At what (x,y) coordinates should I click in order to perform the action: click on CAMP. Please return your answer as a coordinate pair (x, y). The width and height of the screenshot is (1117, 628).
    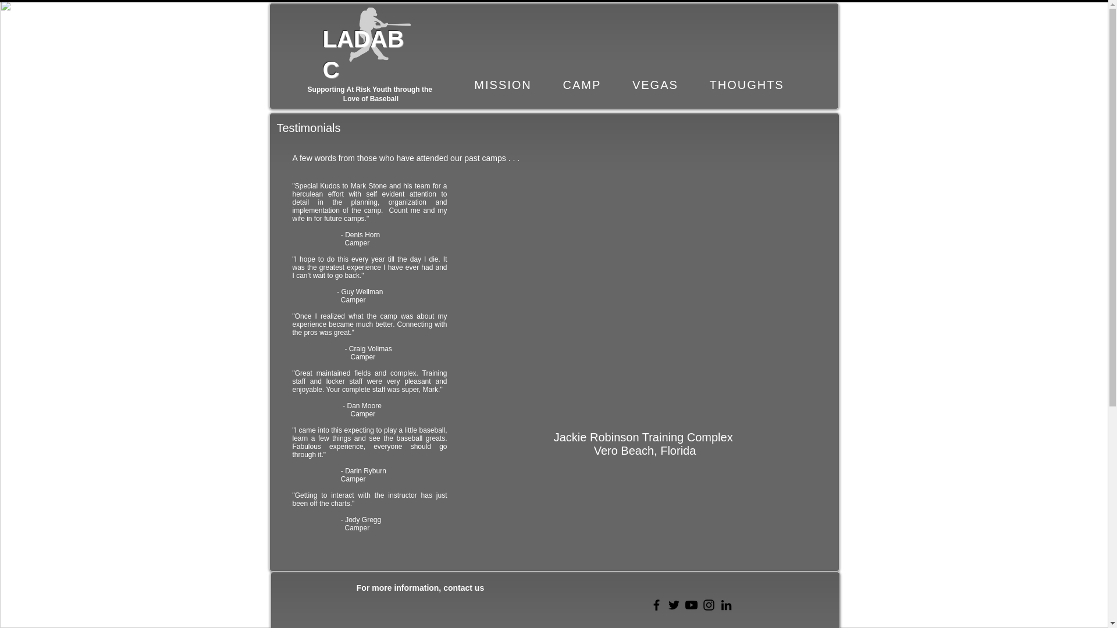
    Looking at the image, I should click on (582, 85).